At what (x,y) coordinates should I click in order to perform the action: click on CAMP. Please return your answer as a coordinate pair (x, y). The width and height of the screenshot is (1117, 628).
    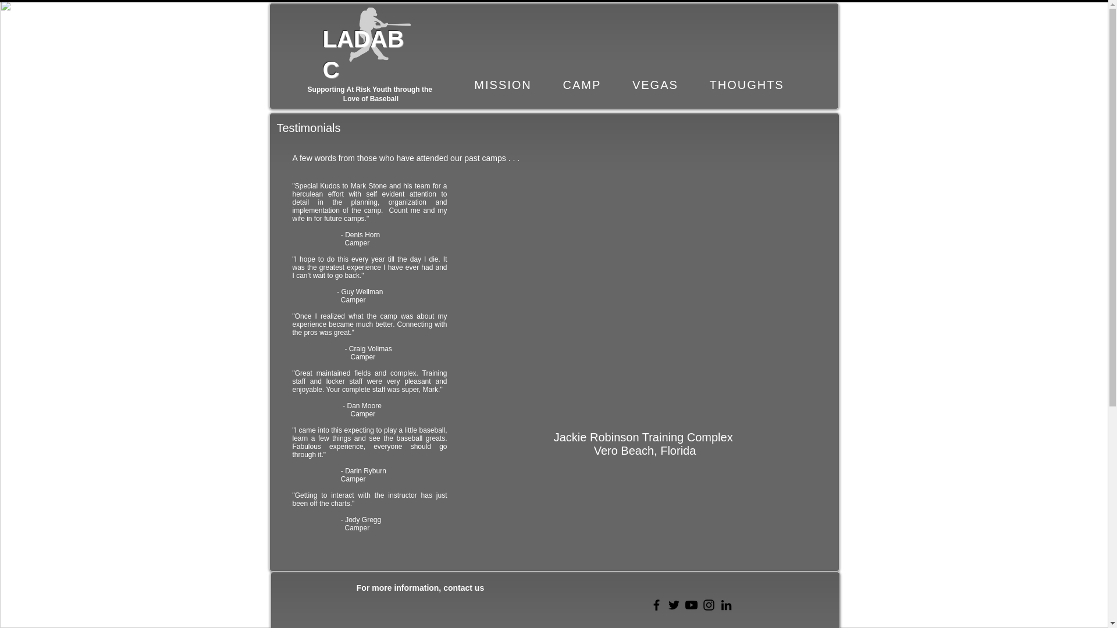
    Looking at the image, I should click on (582, 85).